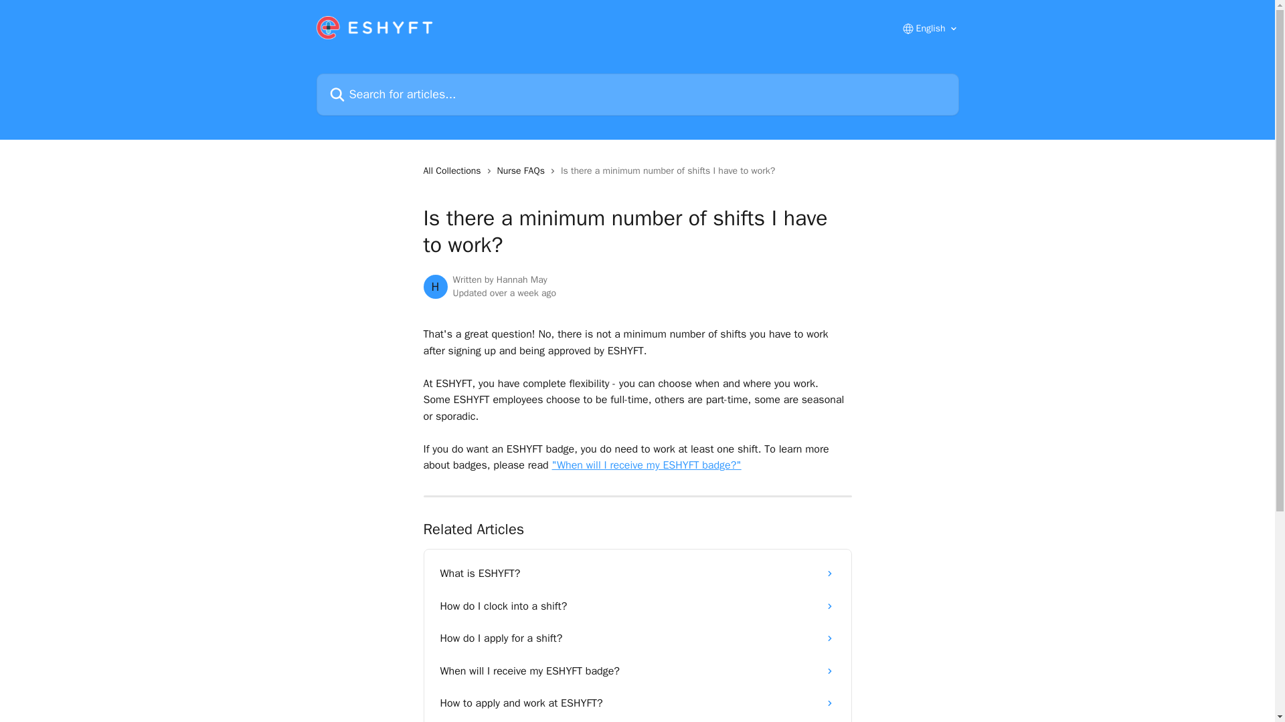 This screenshot has width=1285, height=722. What do you see at coordinates (637, 703) in the screenshot?
I see `How to apply and work at ESHYFT?` at bounding box center [637, 703].